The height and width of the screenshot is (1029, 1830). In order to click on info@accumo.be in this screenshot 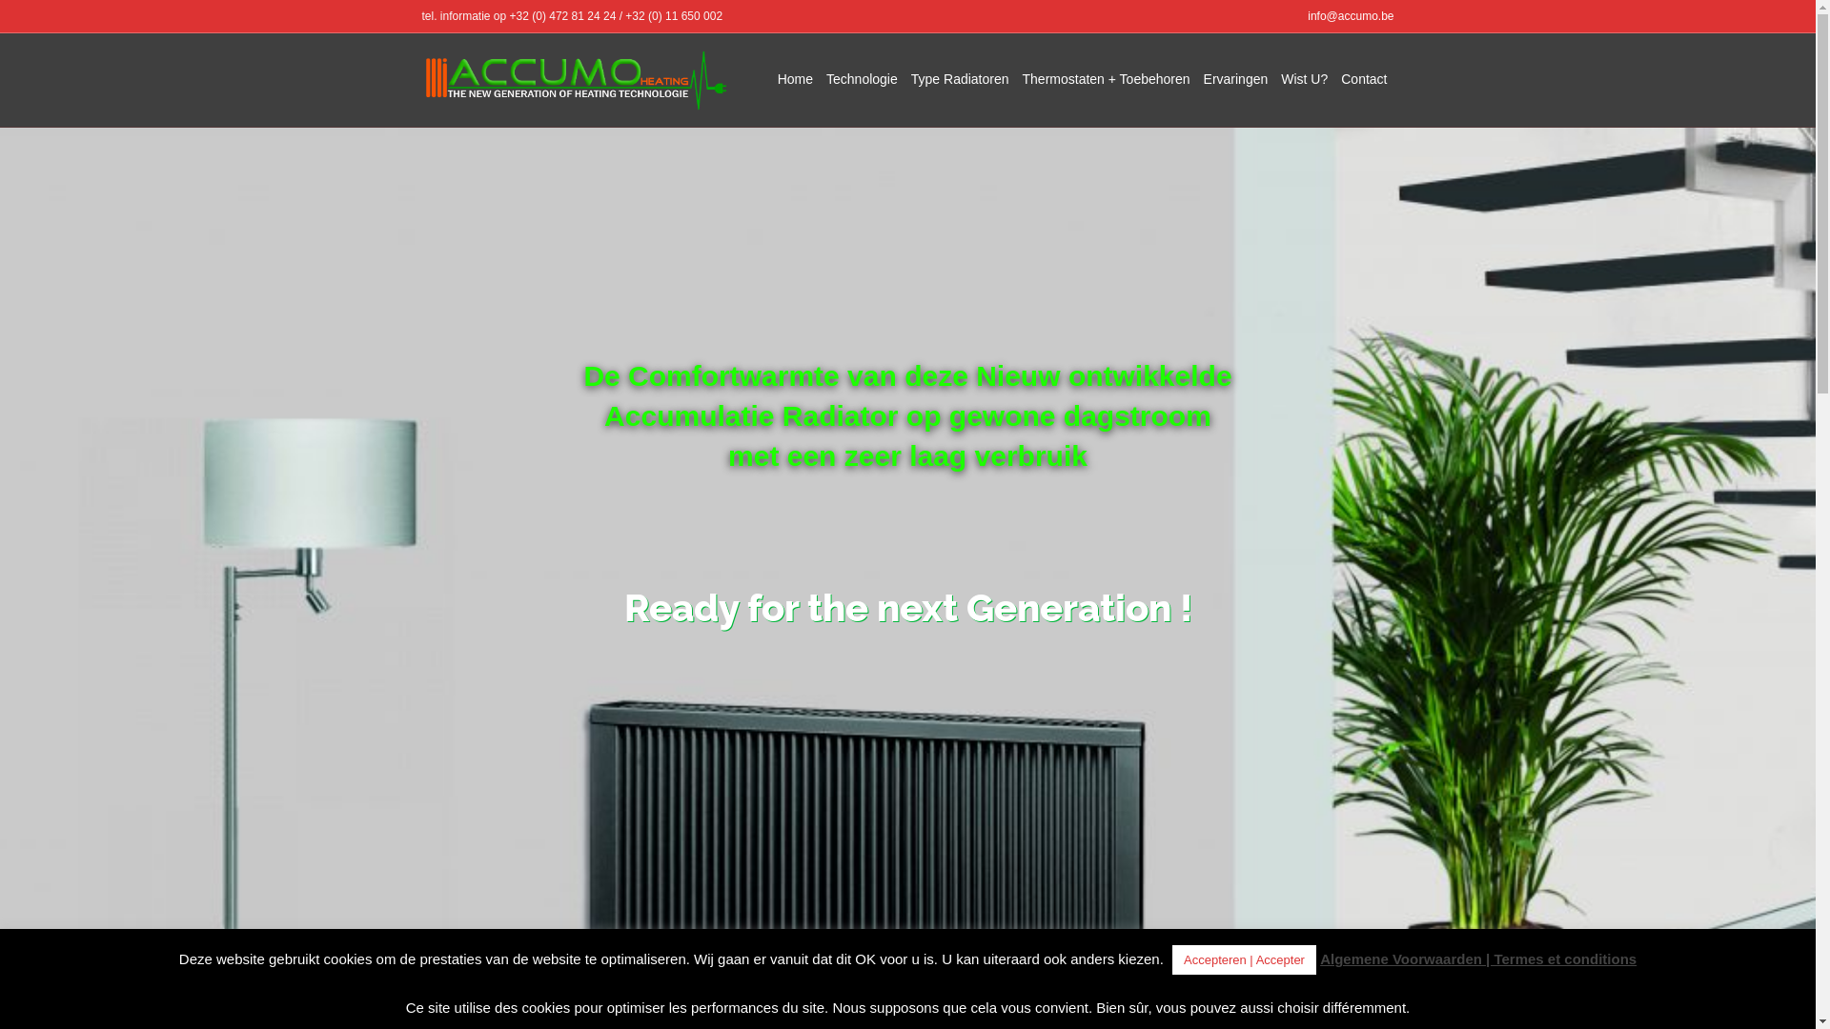, I will do `click(1351, 16)`.